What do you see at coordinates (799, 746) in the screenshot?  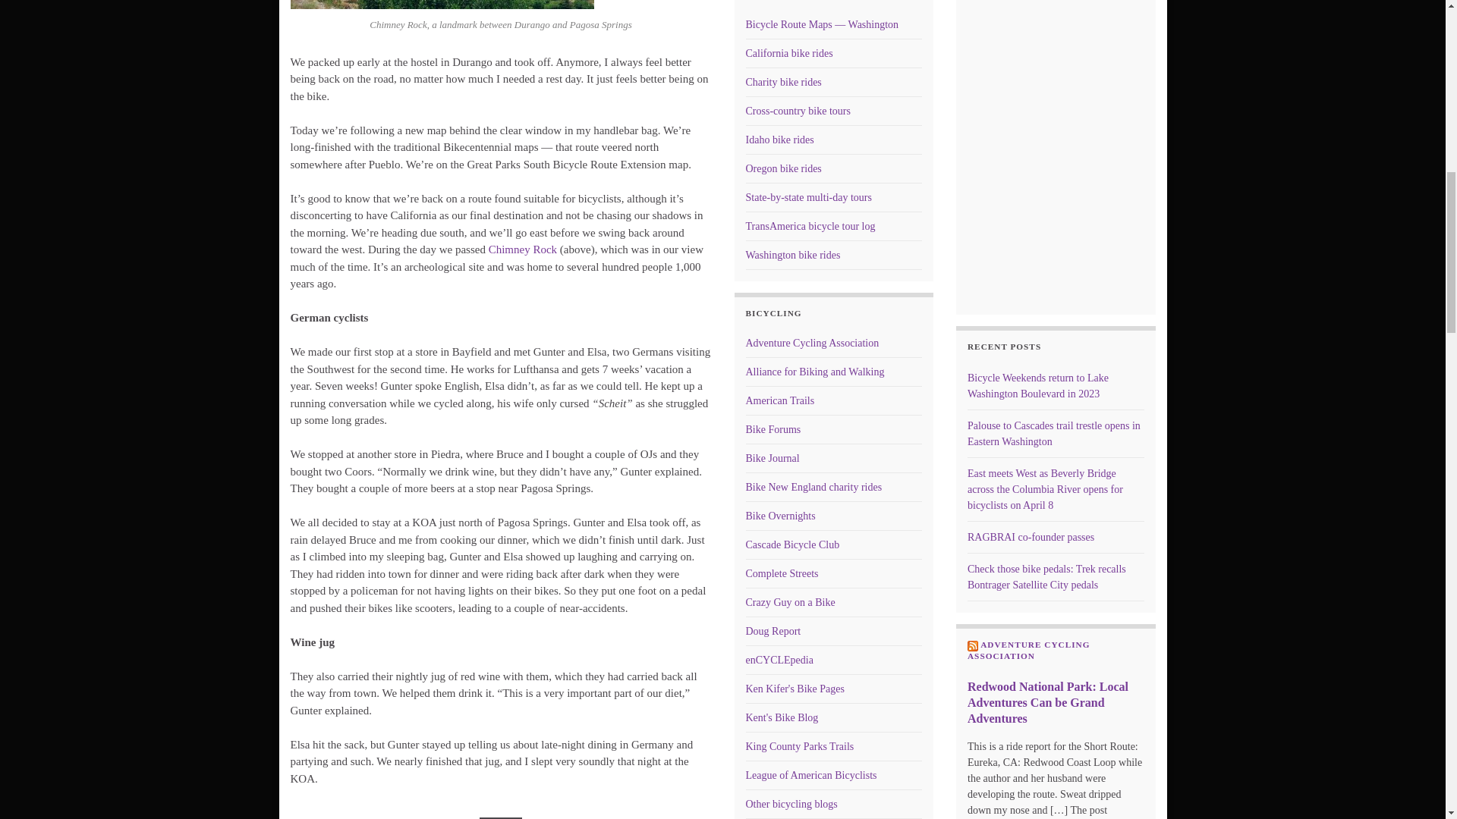 I see `News regarding regional trails` at bounding box center [799, 746].